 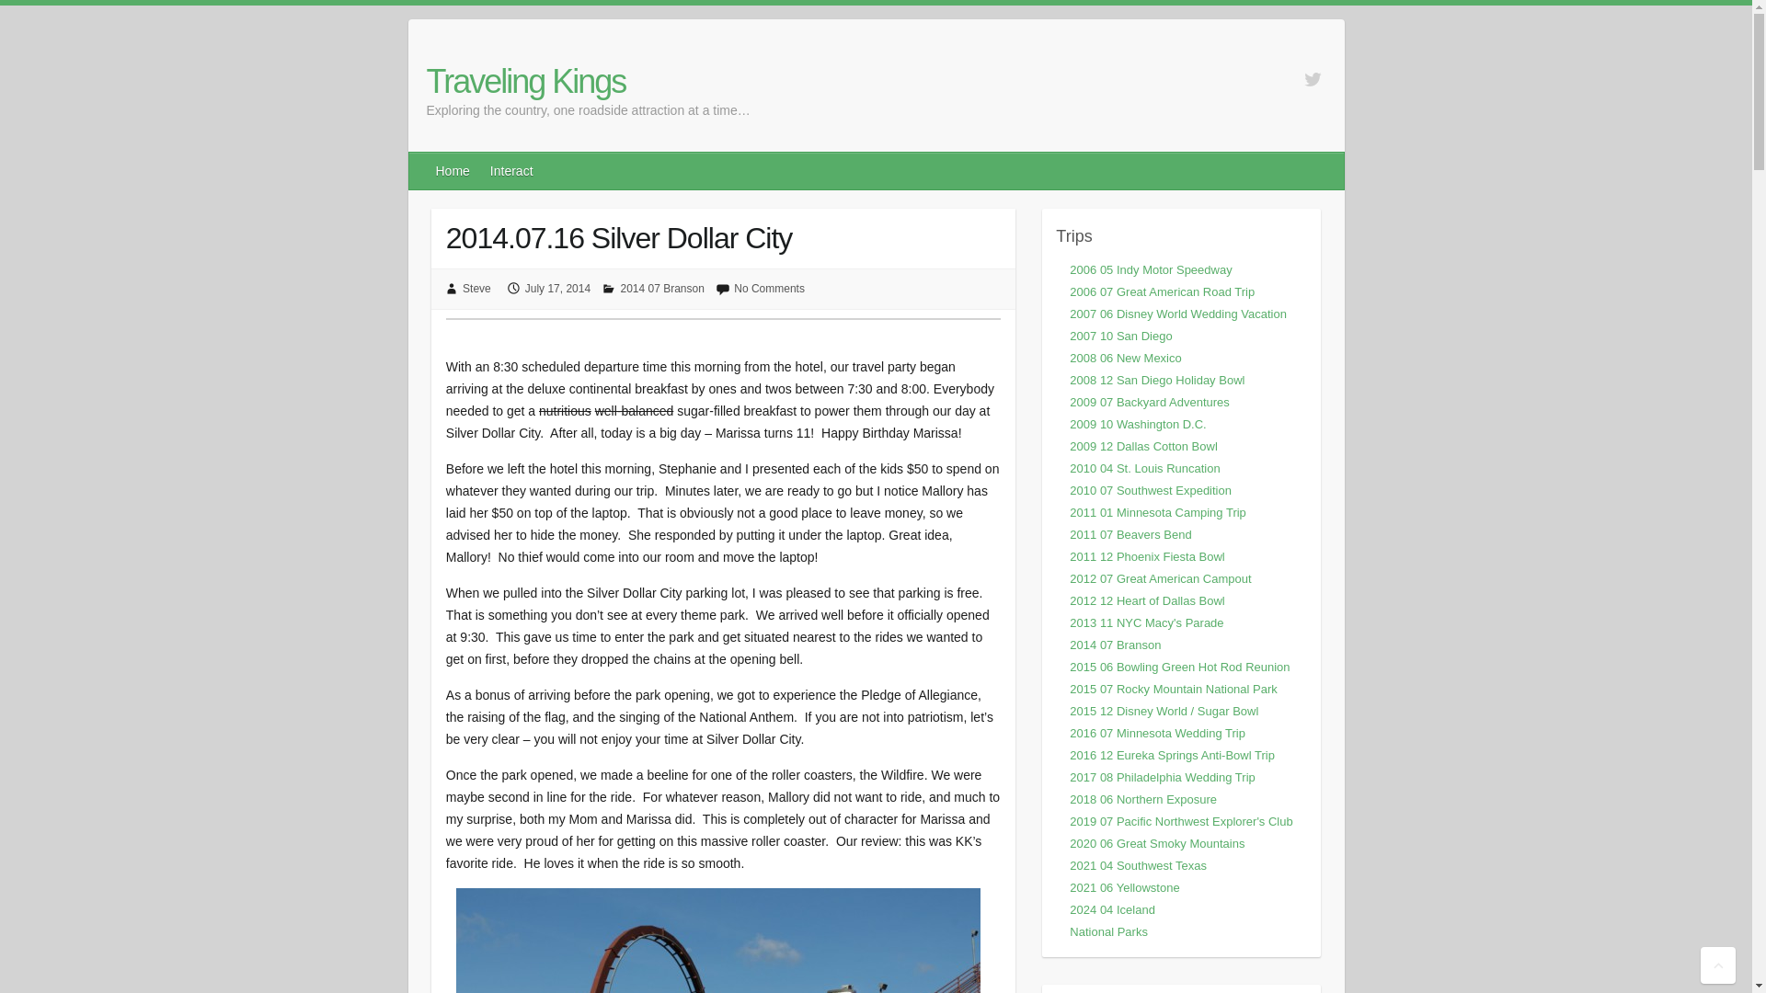 What do you see at coordinates (589, 82) in the screenshot?
I see `Traveling Kings` at bounding box center [589, 82].